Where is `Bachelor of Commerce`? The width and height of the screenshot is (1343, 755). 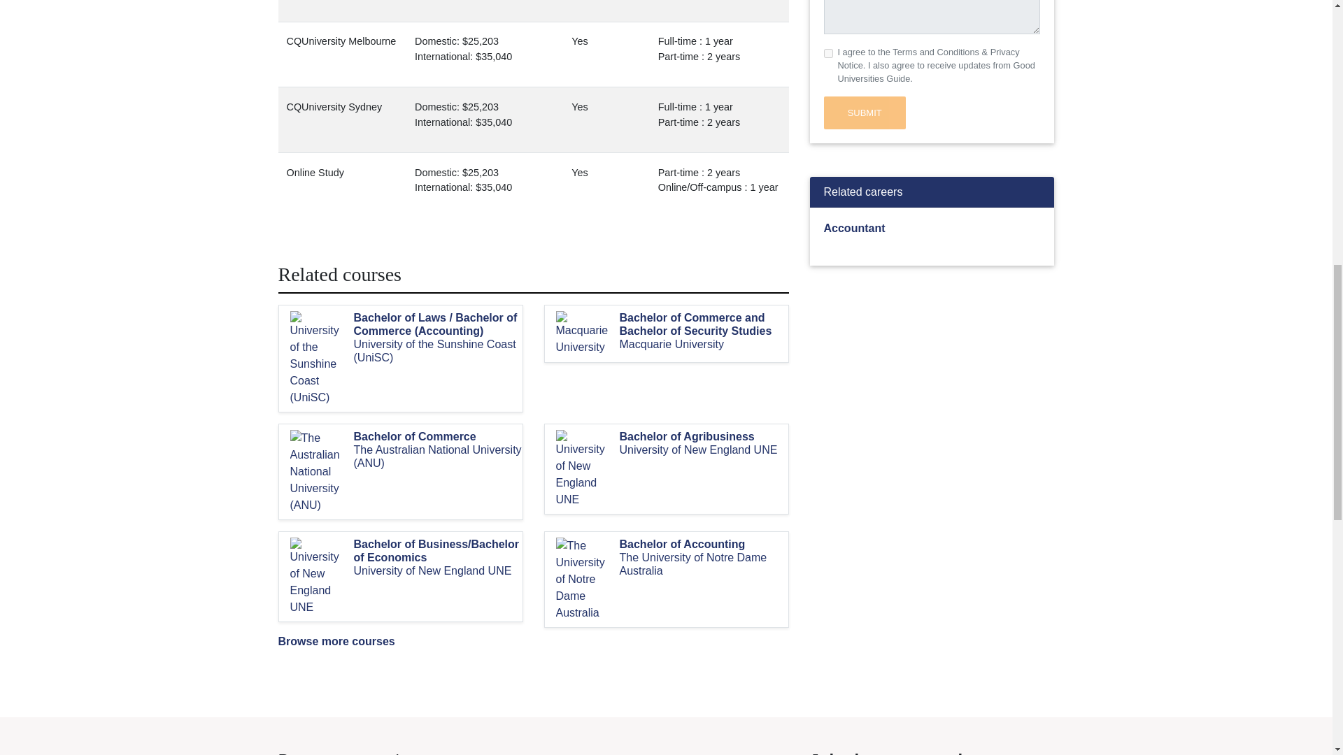 Bachelor of Commerce is located at coordinates (438, 436).